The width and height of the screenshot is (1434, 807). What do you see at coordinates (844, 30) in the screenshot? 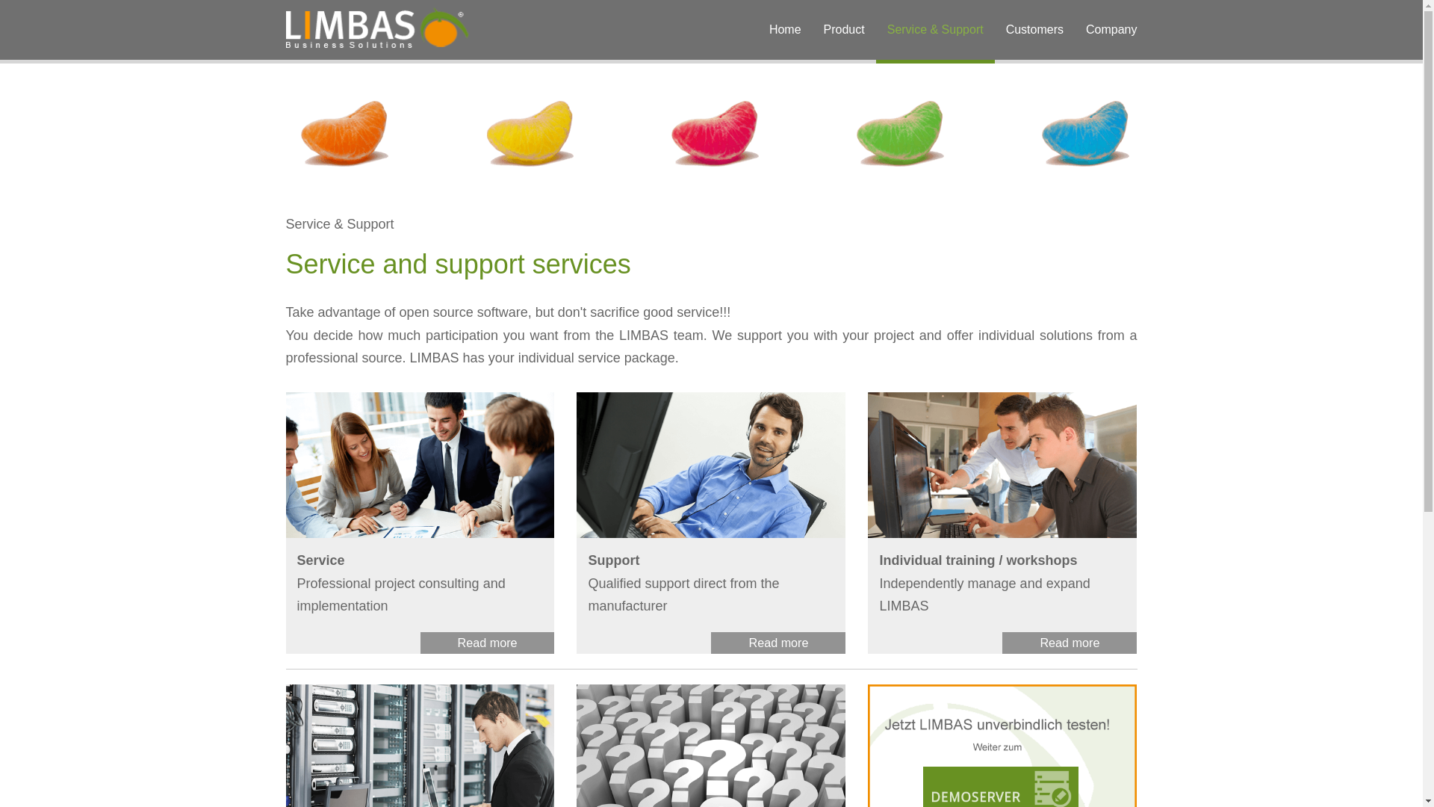
I see `Product` at bounding box center [844, 30].